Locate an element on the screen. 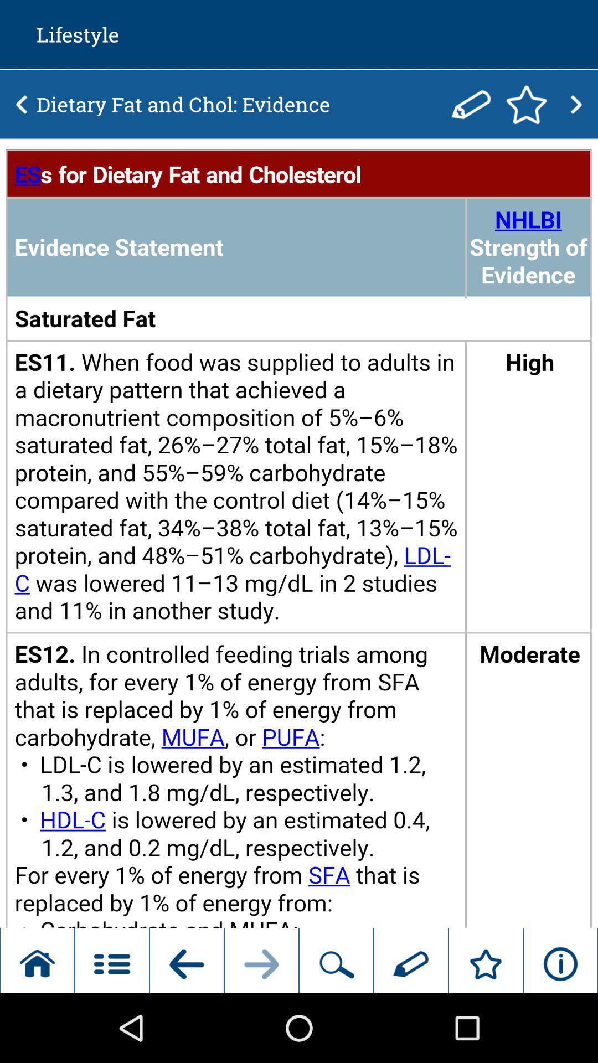  go to previous is located at coordinates (22, 104).